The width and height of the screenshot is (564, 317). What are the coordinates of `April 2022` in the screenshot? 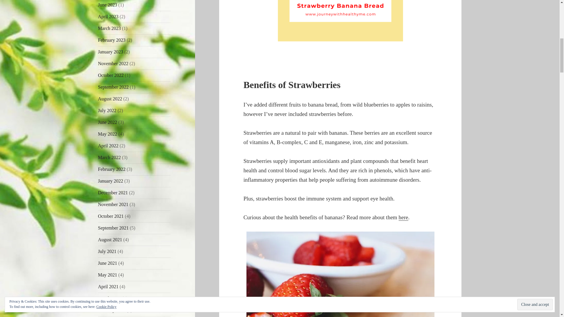 It's located at (108, 146).